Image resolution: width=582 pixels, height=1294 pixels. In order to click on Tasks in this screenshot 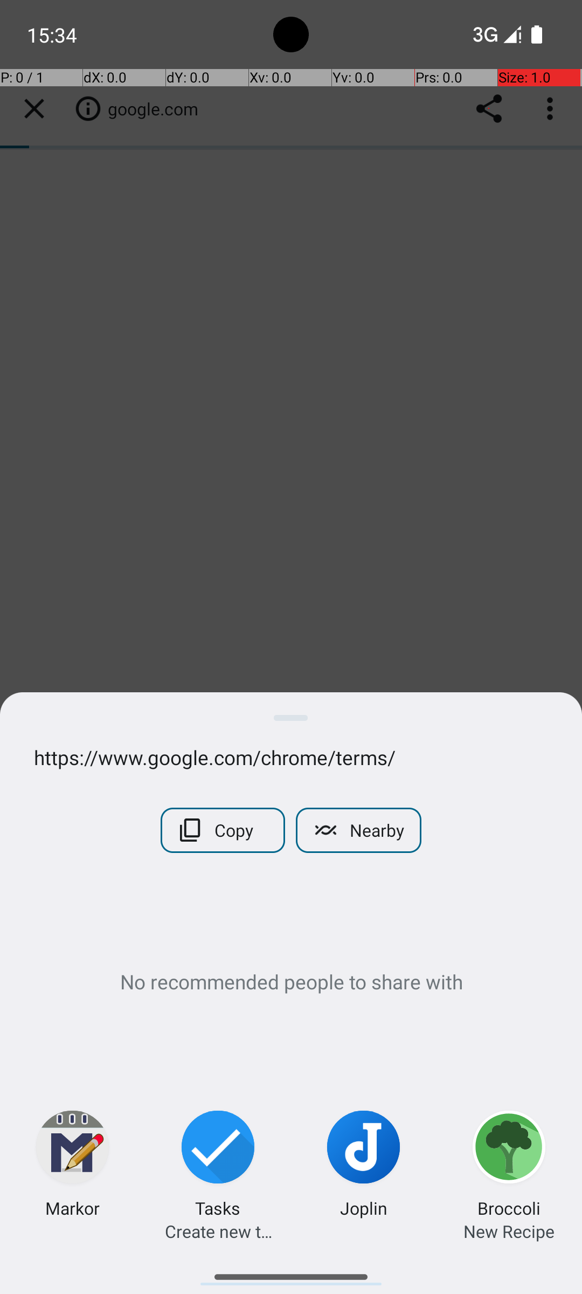, I will do `click(218, 1208)`.